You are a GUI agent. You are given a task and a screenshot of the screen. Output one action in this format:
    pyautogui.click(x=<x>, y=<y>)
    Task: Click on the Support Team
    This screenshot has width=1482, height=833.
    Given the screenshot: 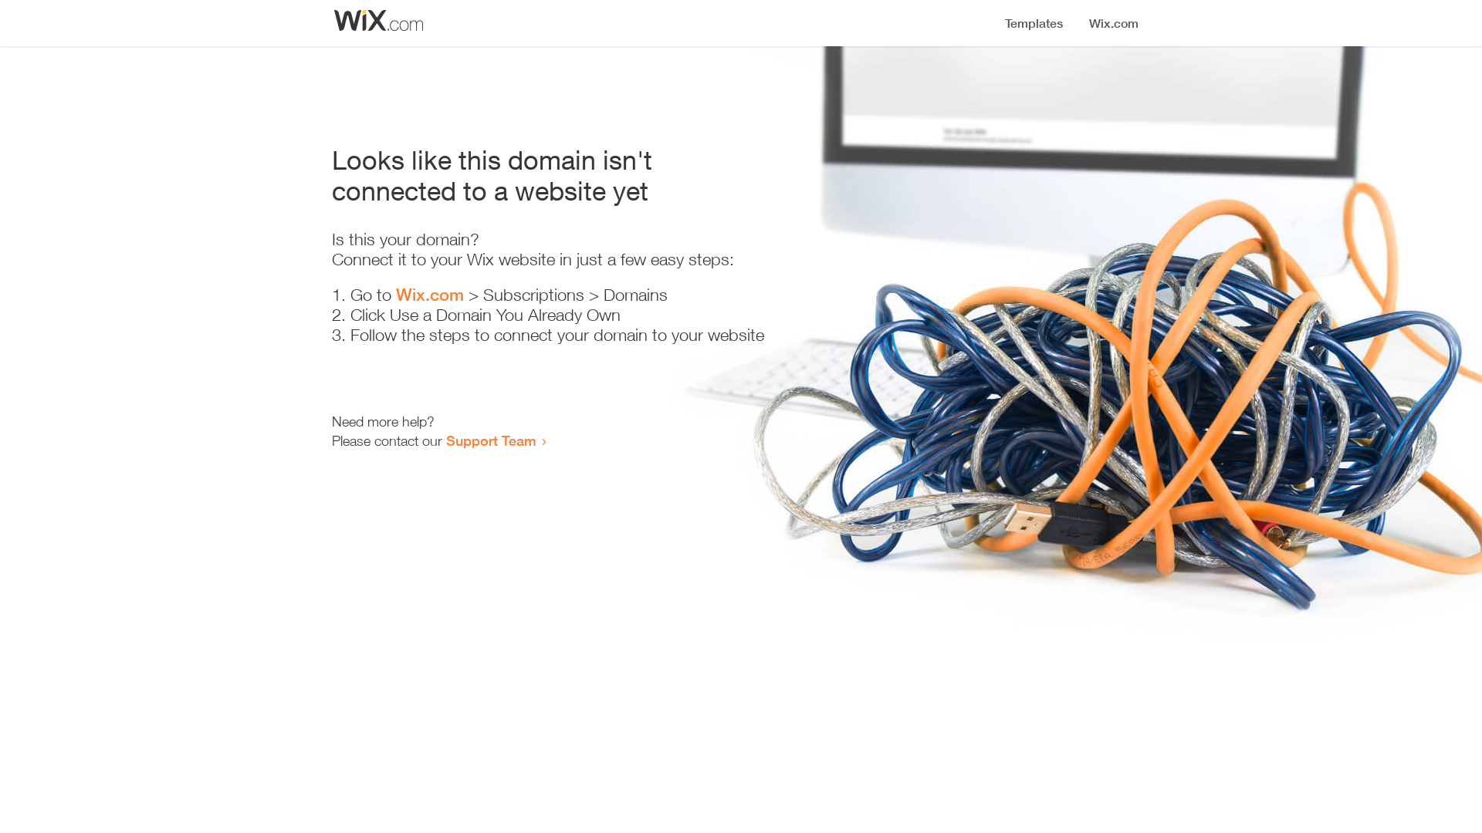 What is the action you would take?
    pyautogui.click(x=491, y=440)
    